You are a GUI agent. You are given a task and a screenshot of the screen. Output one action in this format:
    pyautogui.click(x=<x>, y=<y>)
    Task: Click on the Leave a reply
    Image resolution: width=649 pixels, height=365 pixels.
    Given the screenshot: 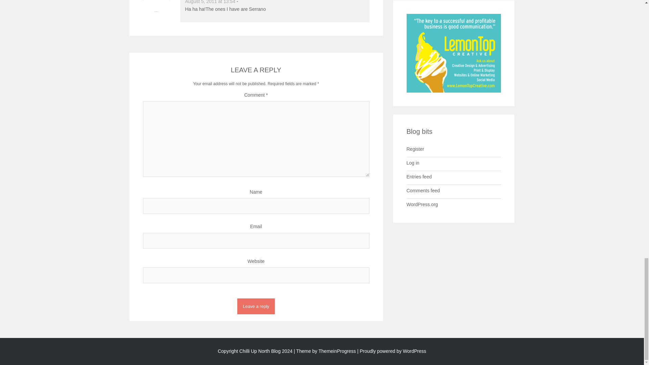 What is the action you would take?
    pyautogui.click(x=256, y=306)
    